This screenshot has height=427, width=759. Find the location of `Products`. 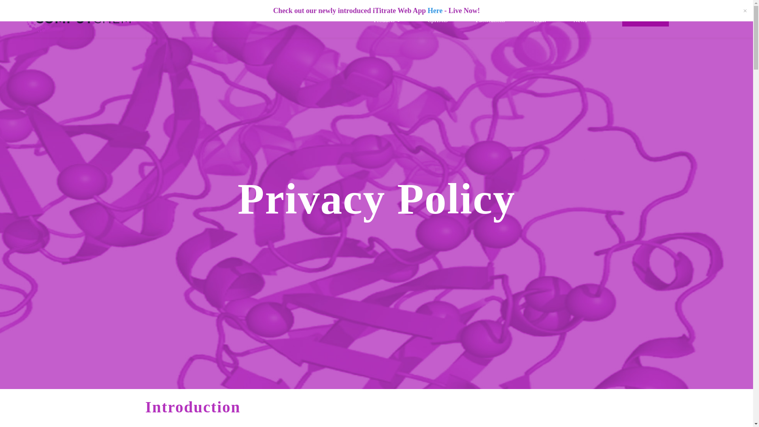

Products is located at coordinates (387, 19).